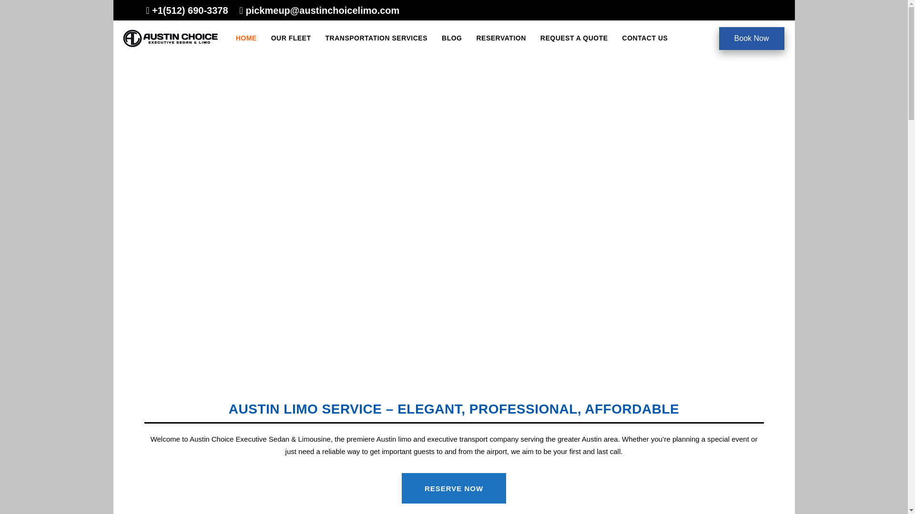  I want to click on OUR FLEET, so click(291, 38).